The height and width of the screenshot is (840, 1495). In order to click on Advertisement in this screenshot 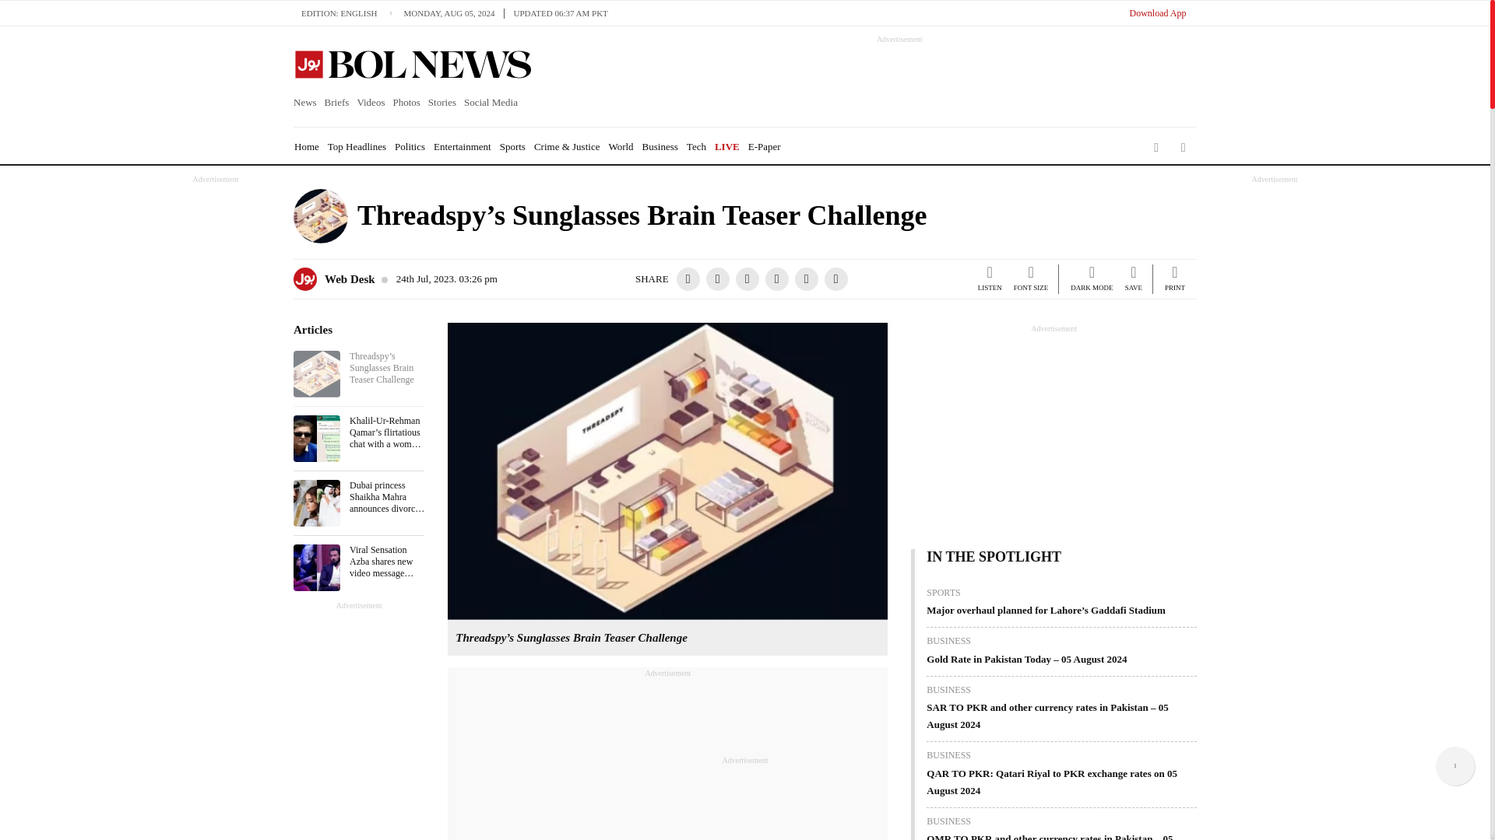, I will do `click(668, 759)`.